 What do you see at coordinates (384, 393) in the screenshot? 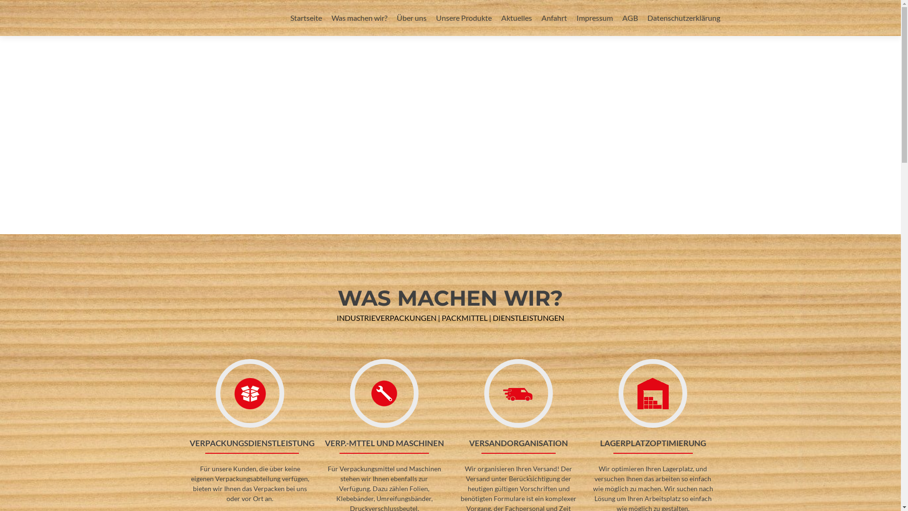
I see `Go to Verp.-Mttel und Maschinen` at bounding box center [384, 393].